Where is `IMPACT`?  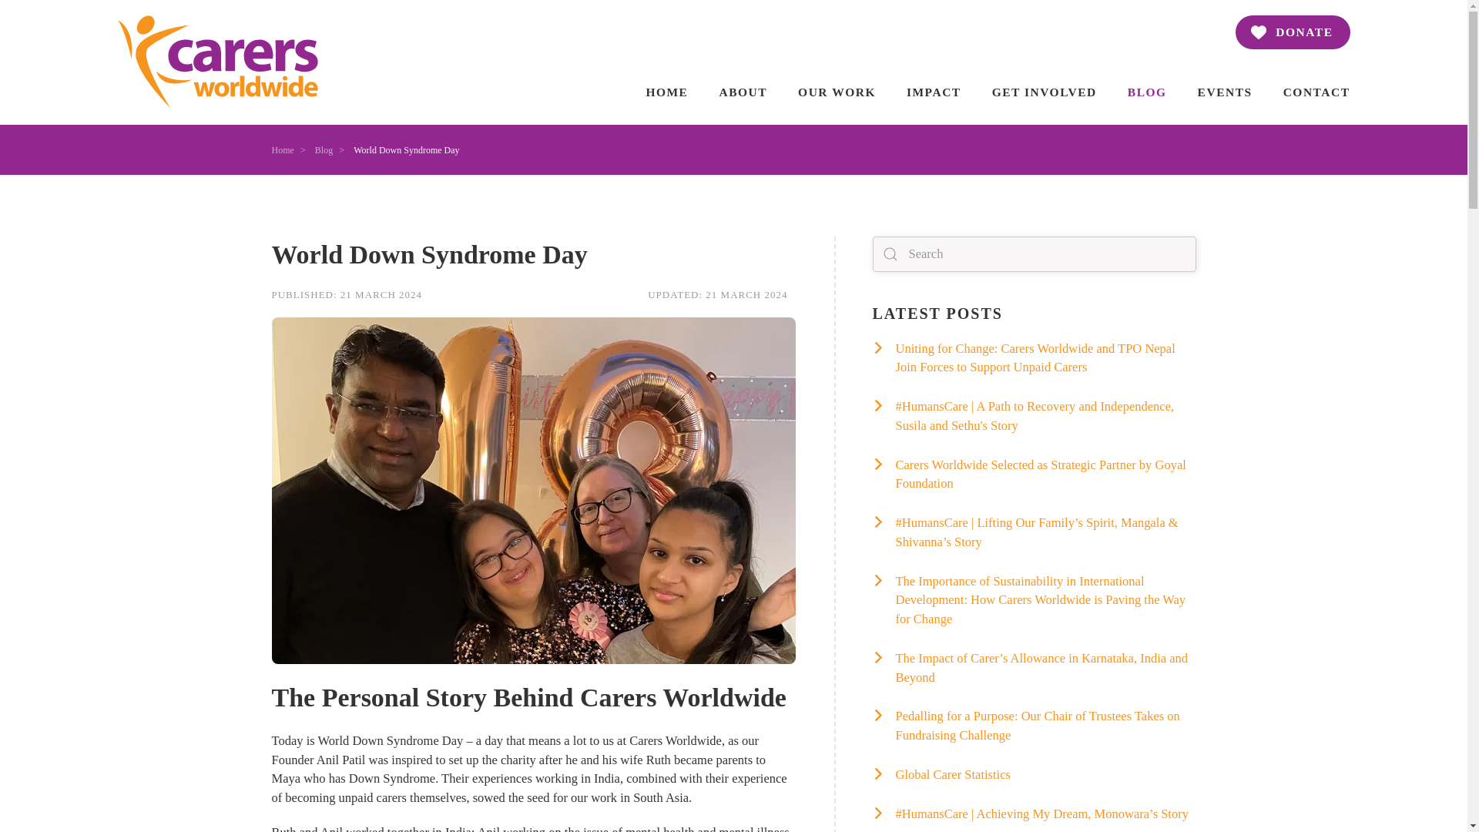
IMPACT is located at coordinates (666, 92).